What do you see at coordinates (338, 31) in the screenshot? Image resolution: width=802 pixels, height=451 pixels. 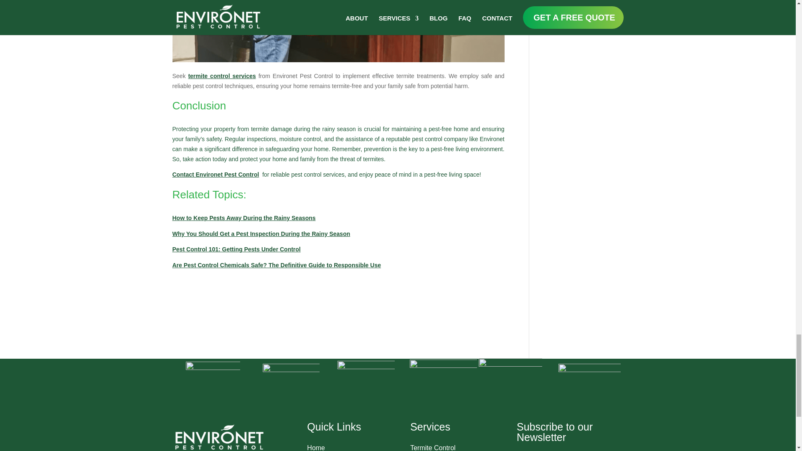 I see `Schedule Professional Termite Treatments` at bounding box center [338, 31].